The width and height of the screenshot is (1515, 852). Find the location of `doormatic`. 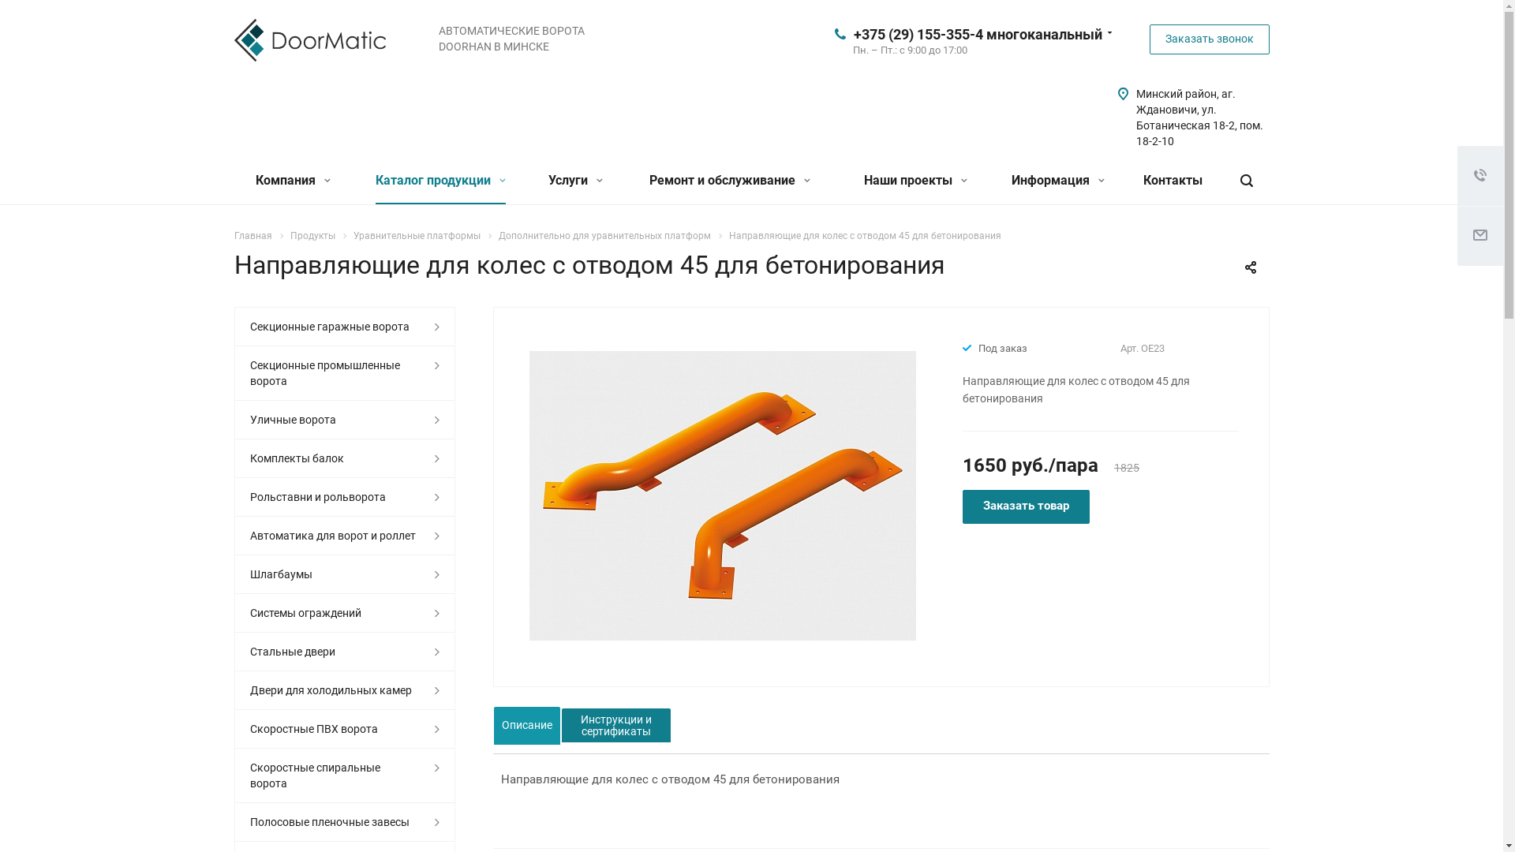

doormatic is located at coordinates (309, 39).